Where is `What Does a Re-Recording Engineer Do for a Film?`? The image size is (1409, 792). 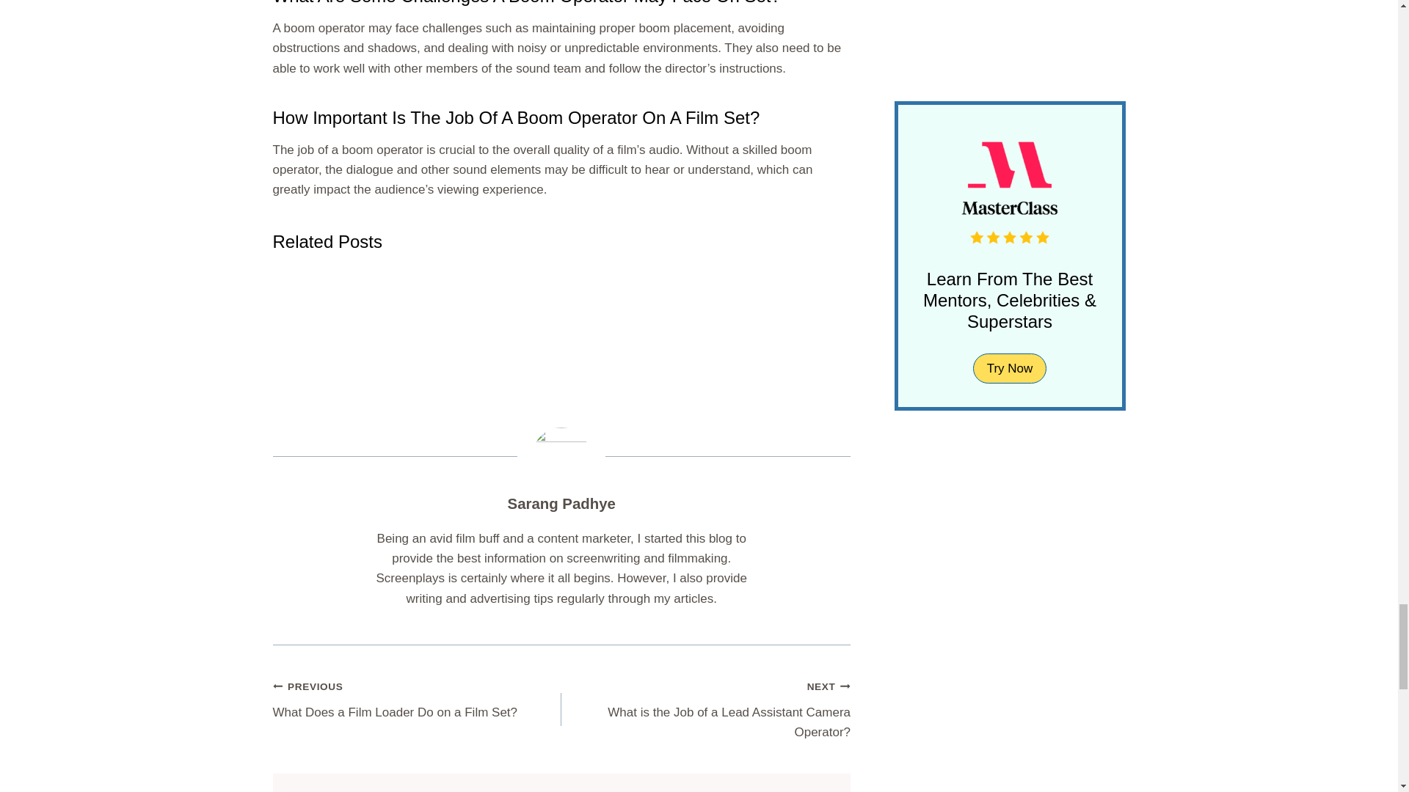 What Does a Re-Recording Engineer Do for a Film? is located at coordinates (639, 318).